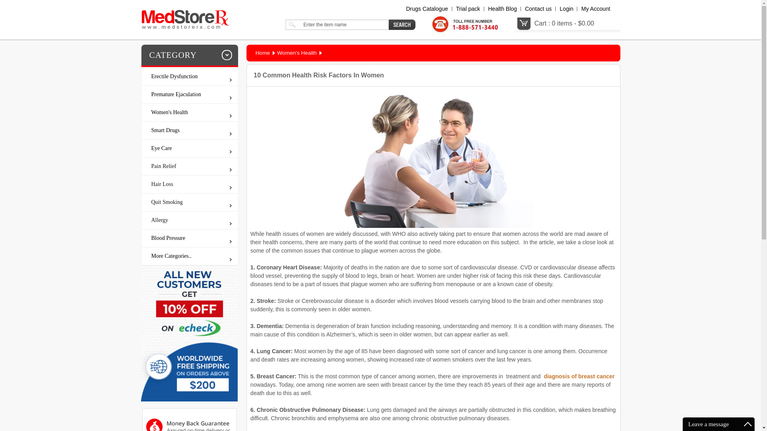 This screenshot has width=767, height=431. Describe the element at coordinates (566, 9) in the screenshot. I see `Login` at that location.